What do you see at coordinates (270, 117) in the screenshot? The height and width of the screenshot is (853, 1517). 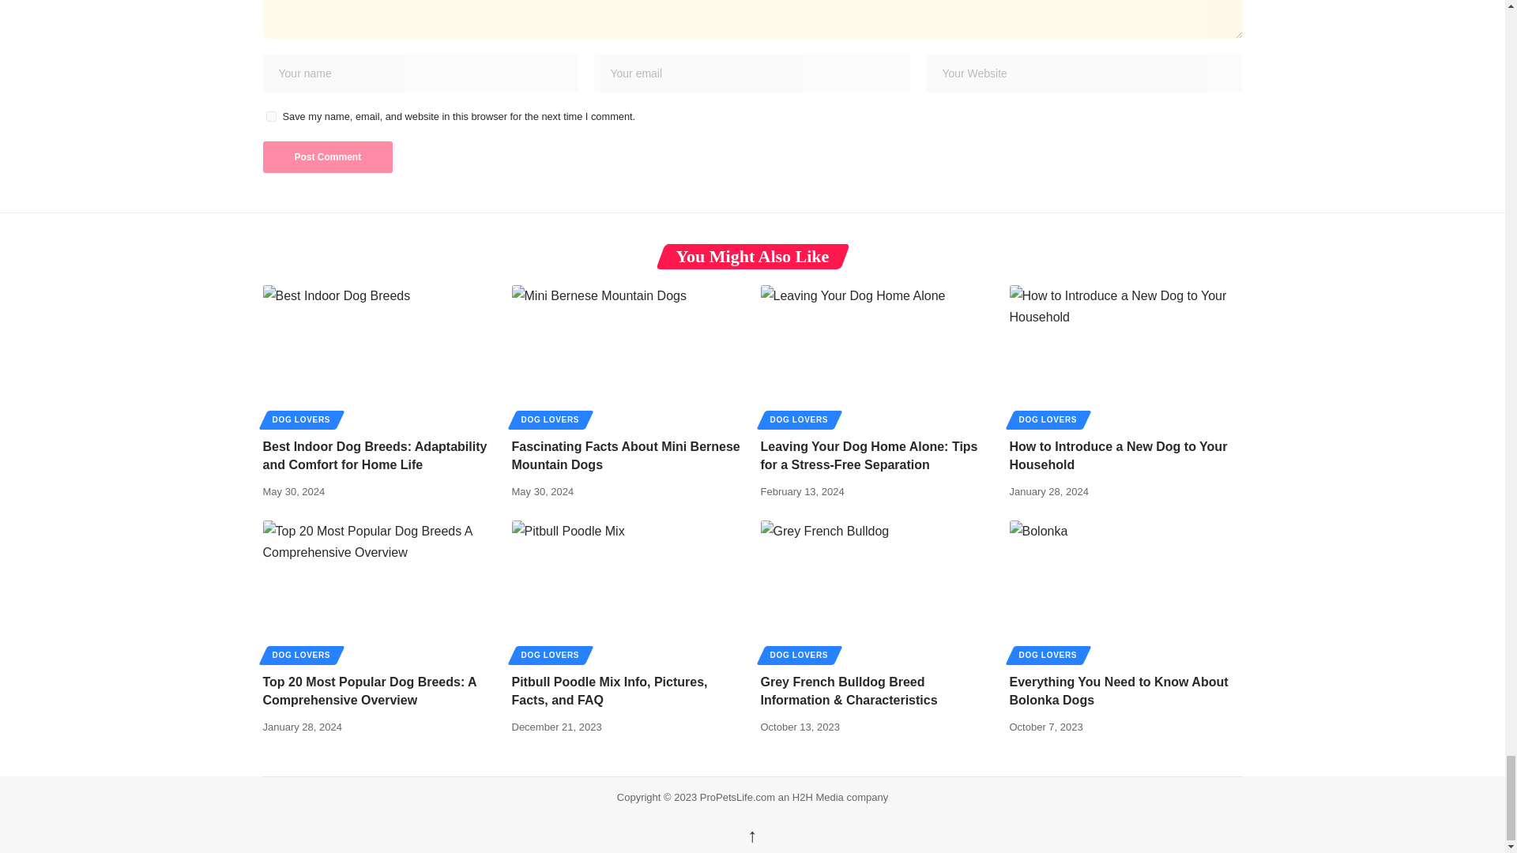 I see `yes` at bounding box center [270, 117].